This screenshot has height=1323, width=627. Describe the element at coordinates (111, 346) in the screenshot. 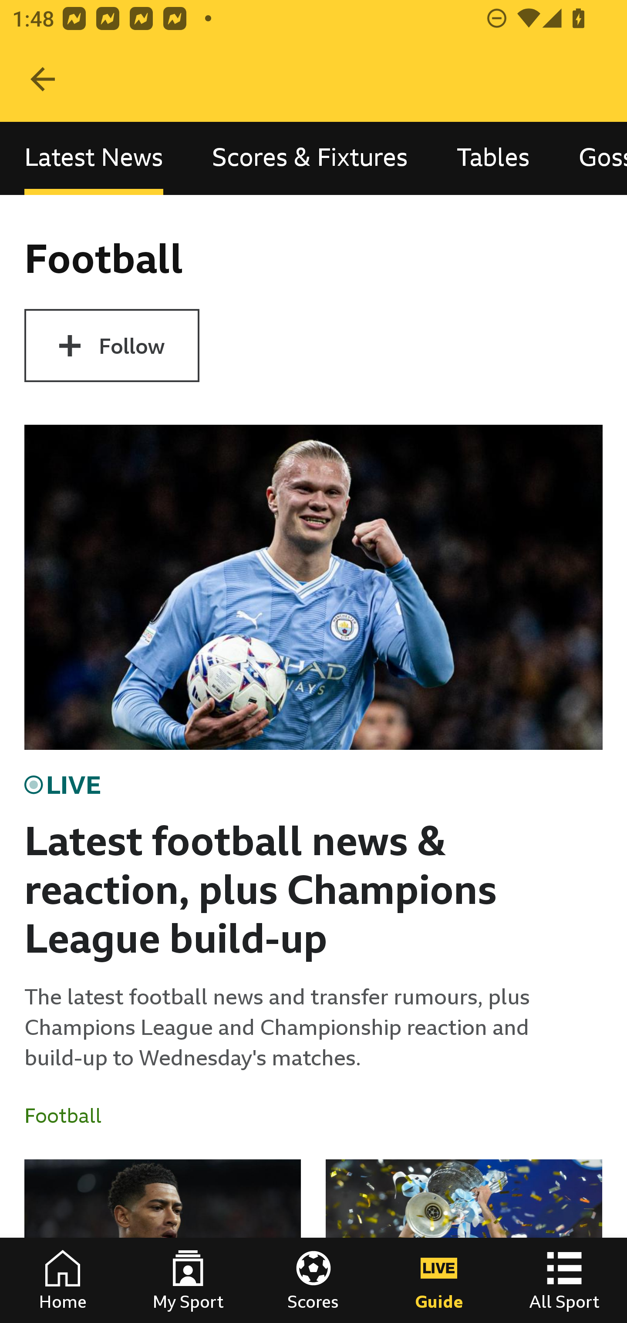

I see `Follow Football Follow` at that location.